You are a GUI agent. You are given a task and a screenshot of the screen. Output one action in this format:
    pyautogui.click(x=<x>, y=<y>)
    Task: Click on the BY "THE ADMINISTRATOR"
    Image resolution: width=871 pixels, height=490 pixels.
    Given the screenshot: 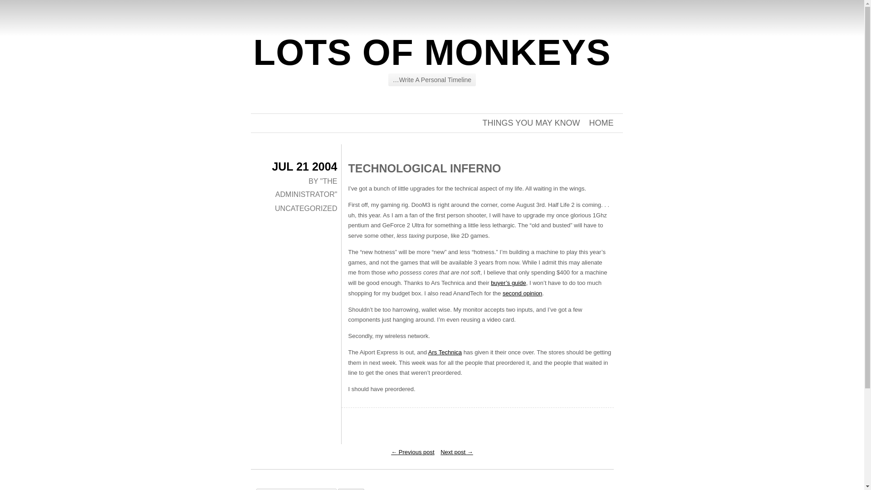 What is the action you would take?
    pyautogui.click(x=306, y=188)
    